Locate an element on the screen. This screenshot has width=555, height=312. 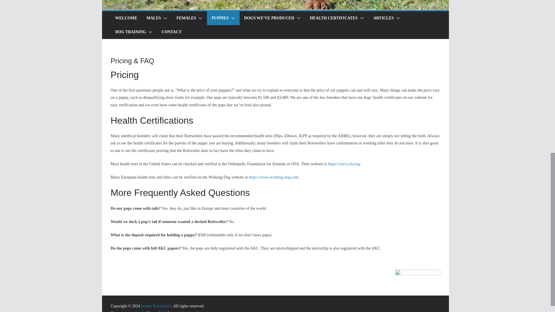
ColorMag is located at coordinates (132, 311).